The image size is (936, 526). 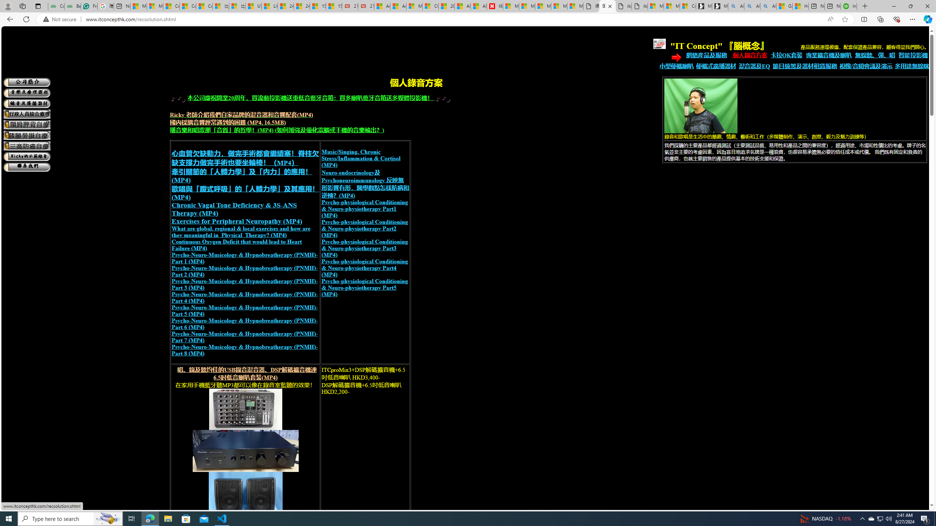 What do you see at coordinates (334, 6) in the screenshot?
I see `15 Ways Modern Life Contradicts the Teachings of Jesus` at bounding box center [334, 6].